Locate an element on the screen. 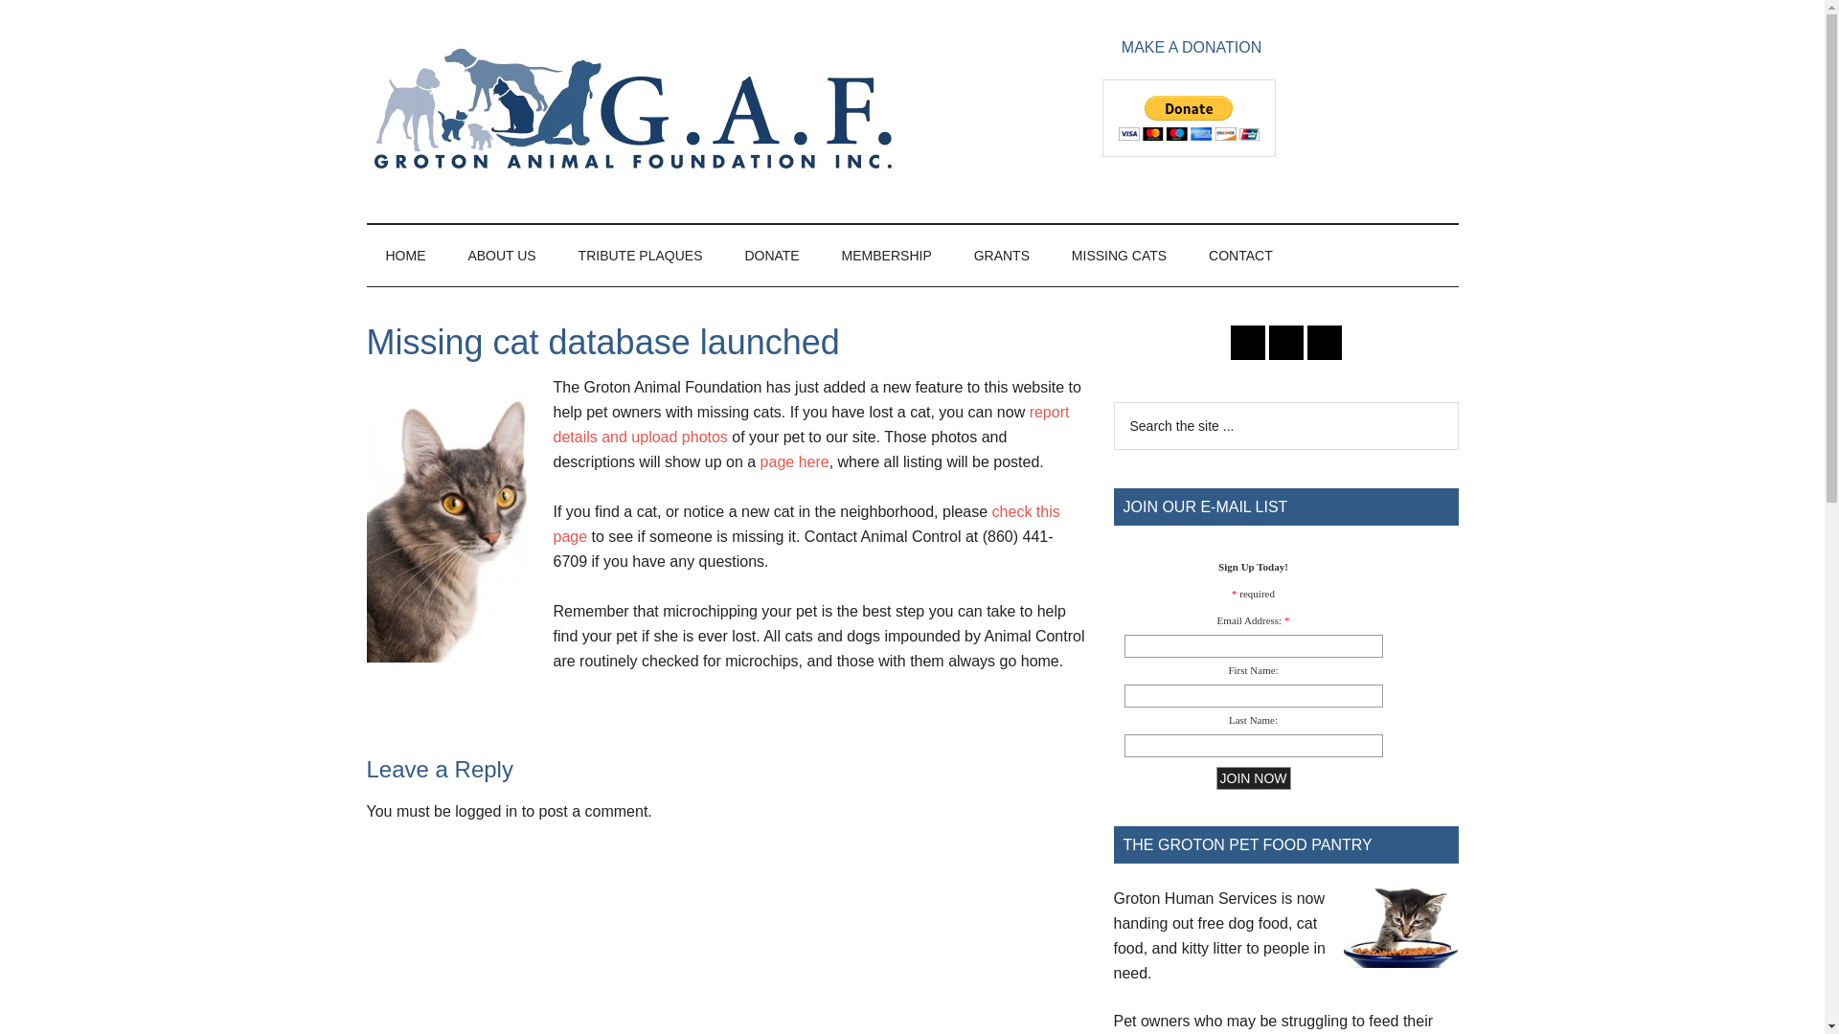  CONTACT is located at coordinates (1241, 256).